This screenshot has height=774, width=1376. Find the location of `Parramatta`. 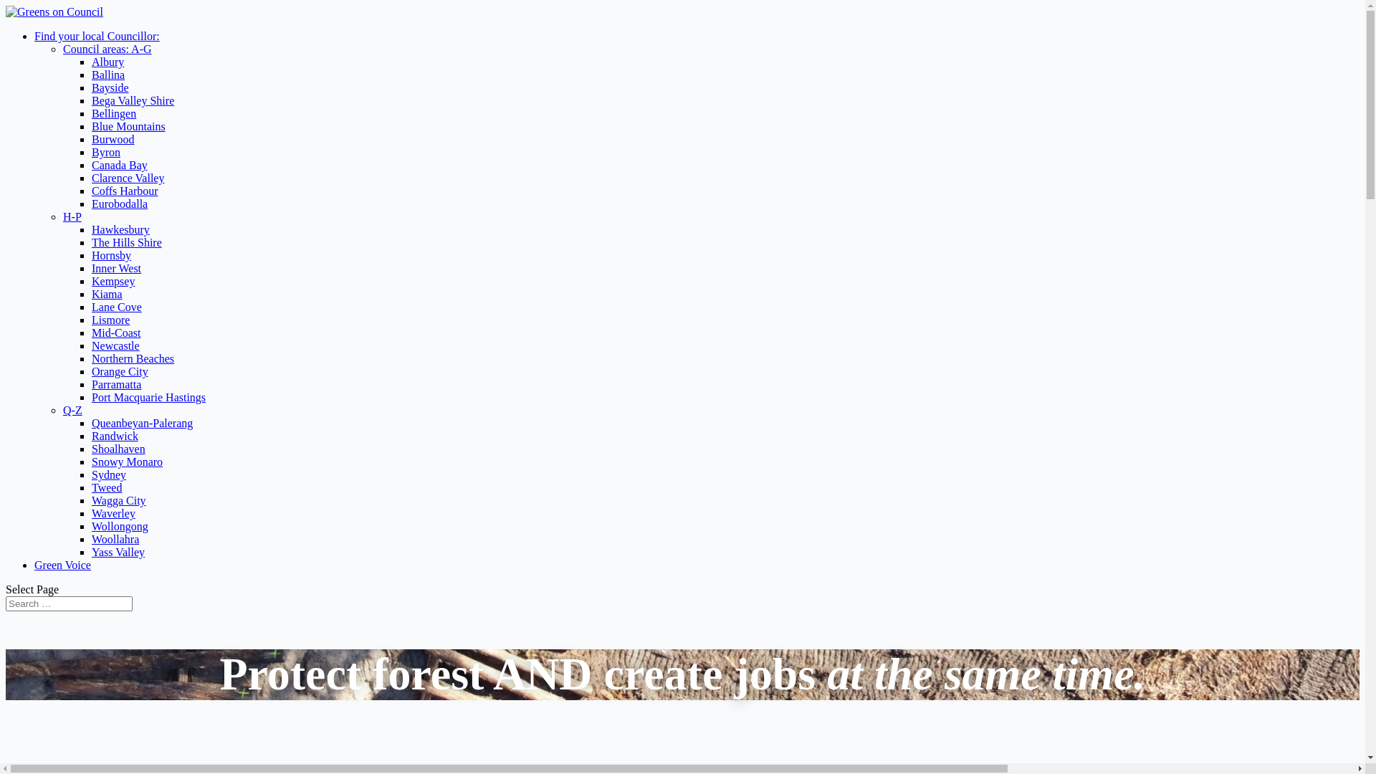

Parramatta is located at coordinates (116, 384).